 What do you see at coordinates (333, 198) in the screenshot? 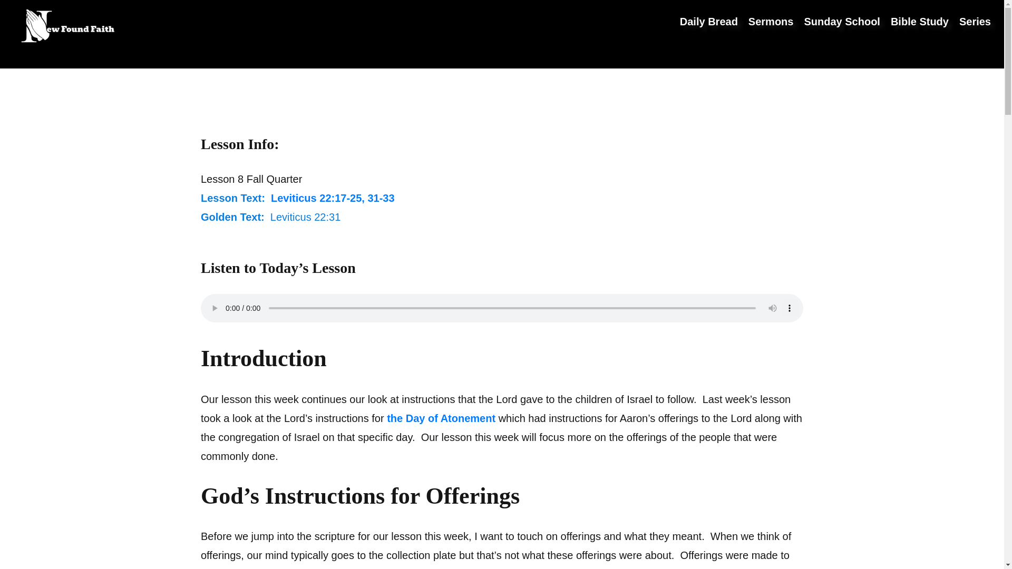
I see `Leviticus 22:17-25, 31-33` at bounding box center [333, 198].